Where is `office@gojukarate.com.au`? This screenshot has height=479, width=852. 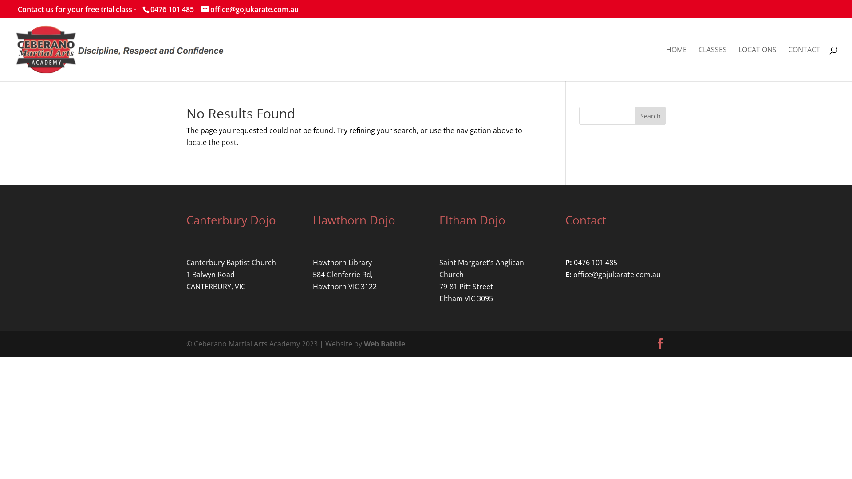 office@gojukarate.com.au is located at coordinates (617, 275).